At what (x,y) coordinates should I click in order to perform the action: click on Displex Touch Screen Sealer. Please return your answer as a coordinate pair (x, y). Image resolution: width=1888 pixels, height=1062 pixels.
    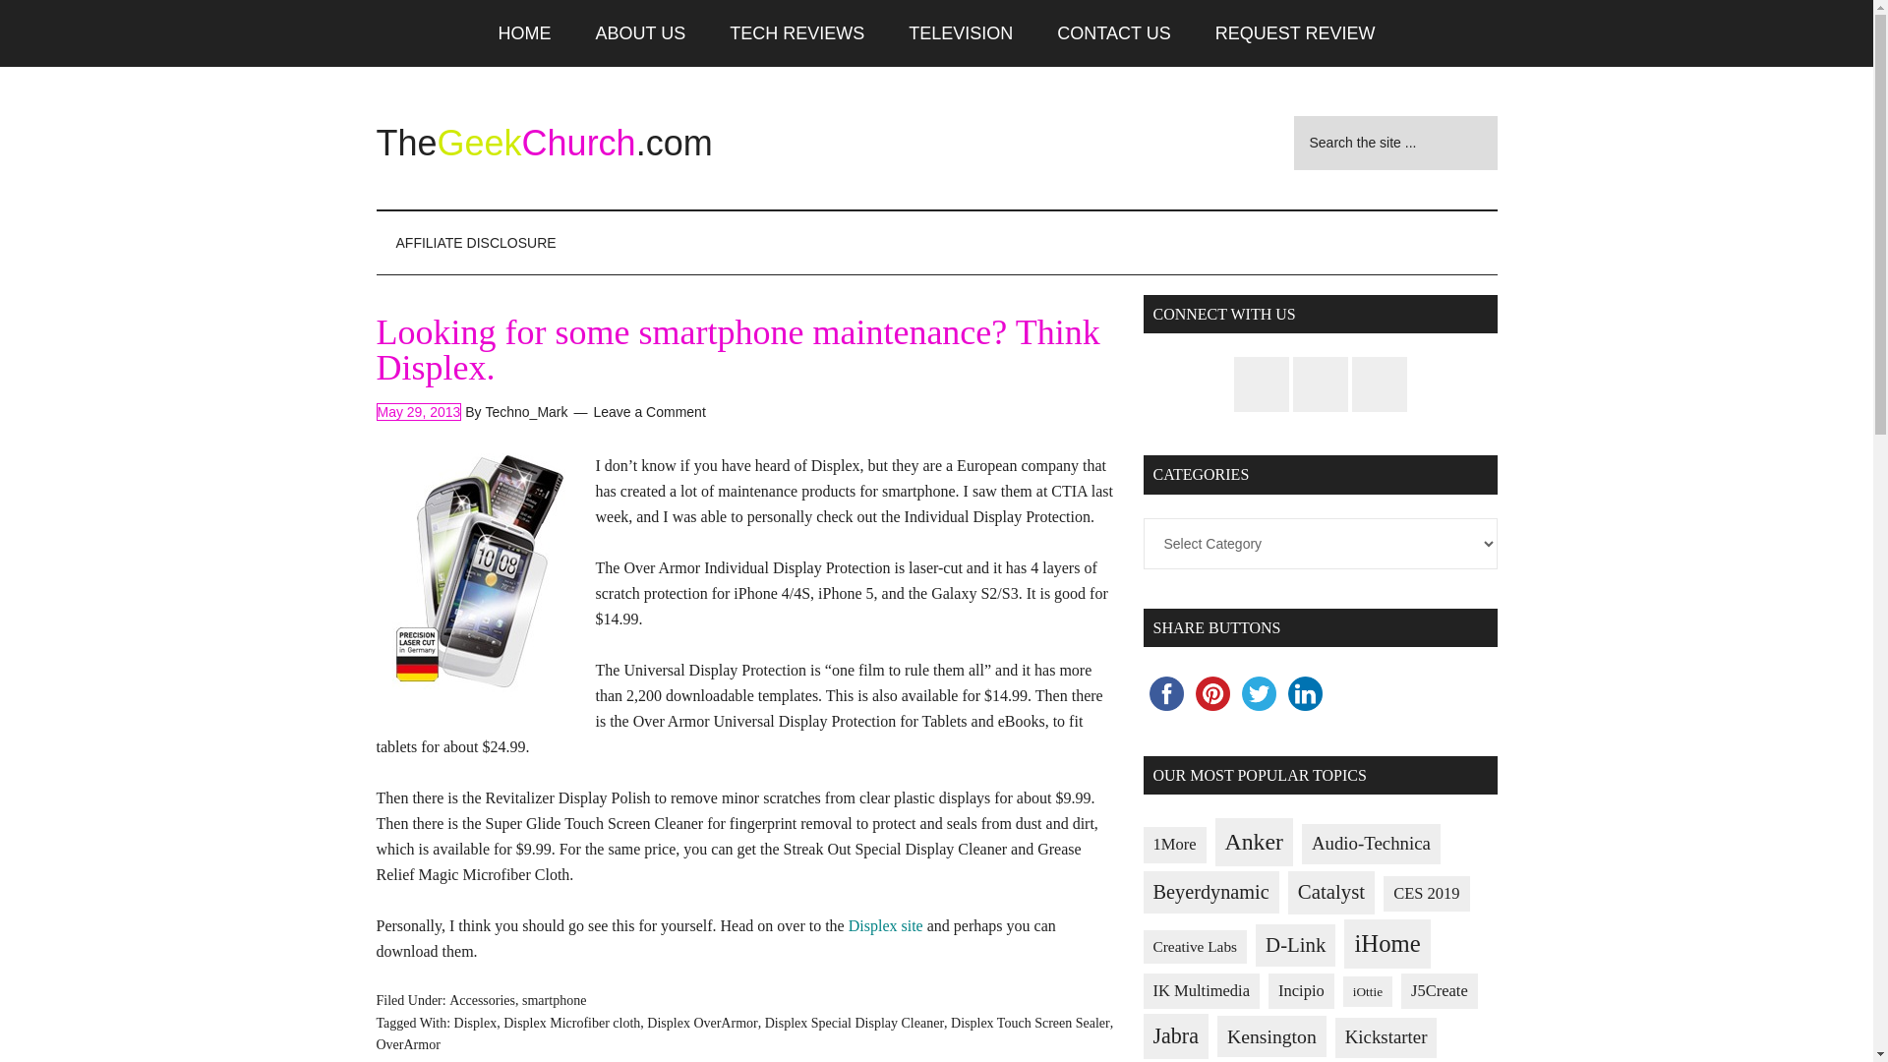
    Looking at the image, I should click on (1031, 1023).